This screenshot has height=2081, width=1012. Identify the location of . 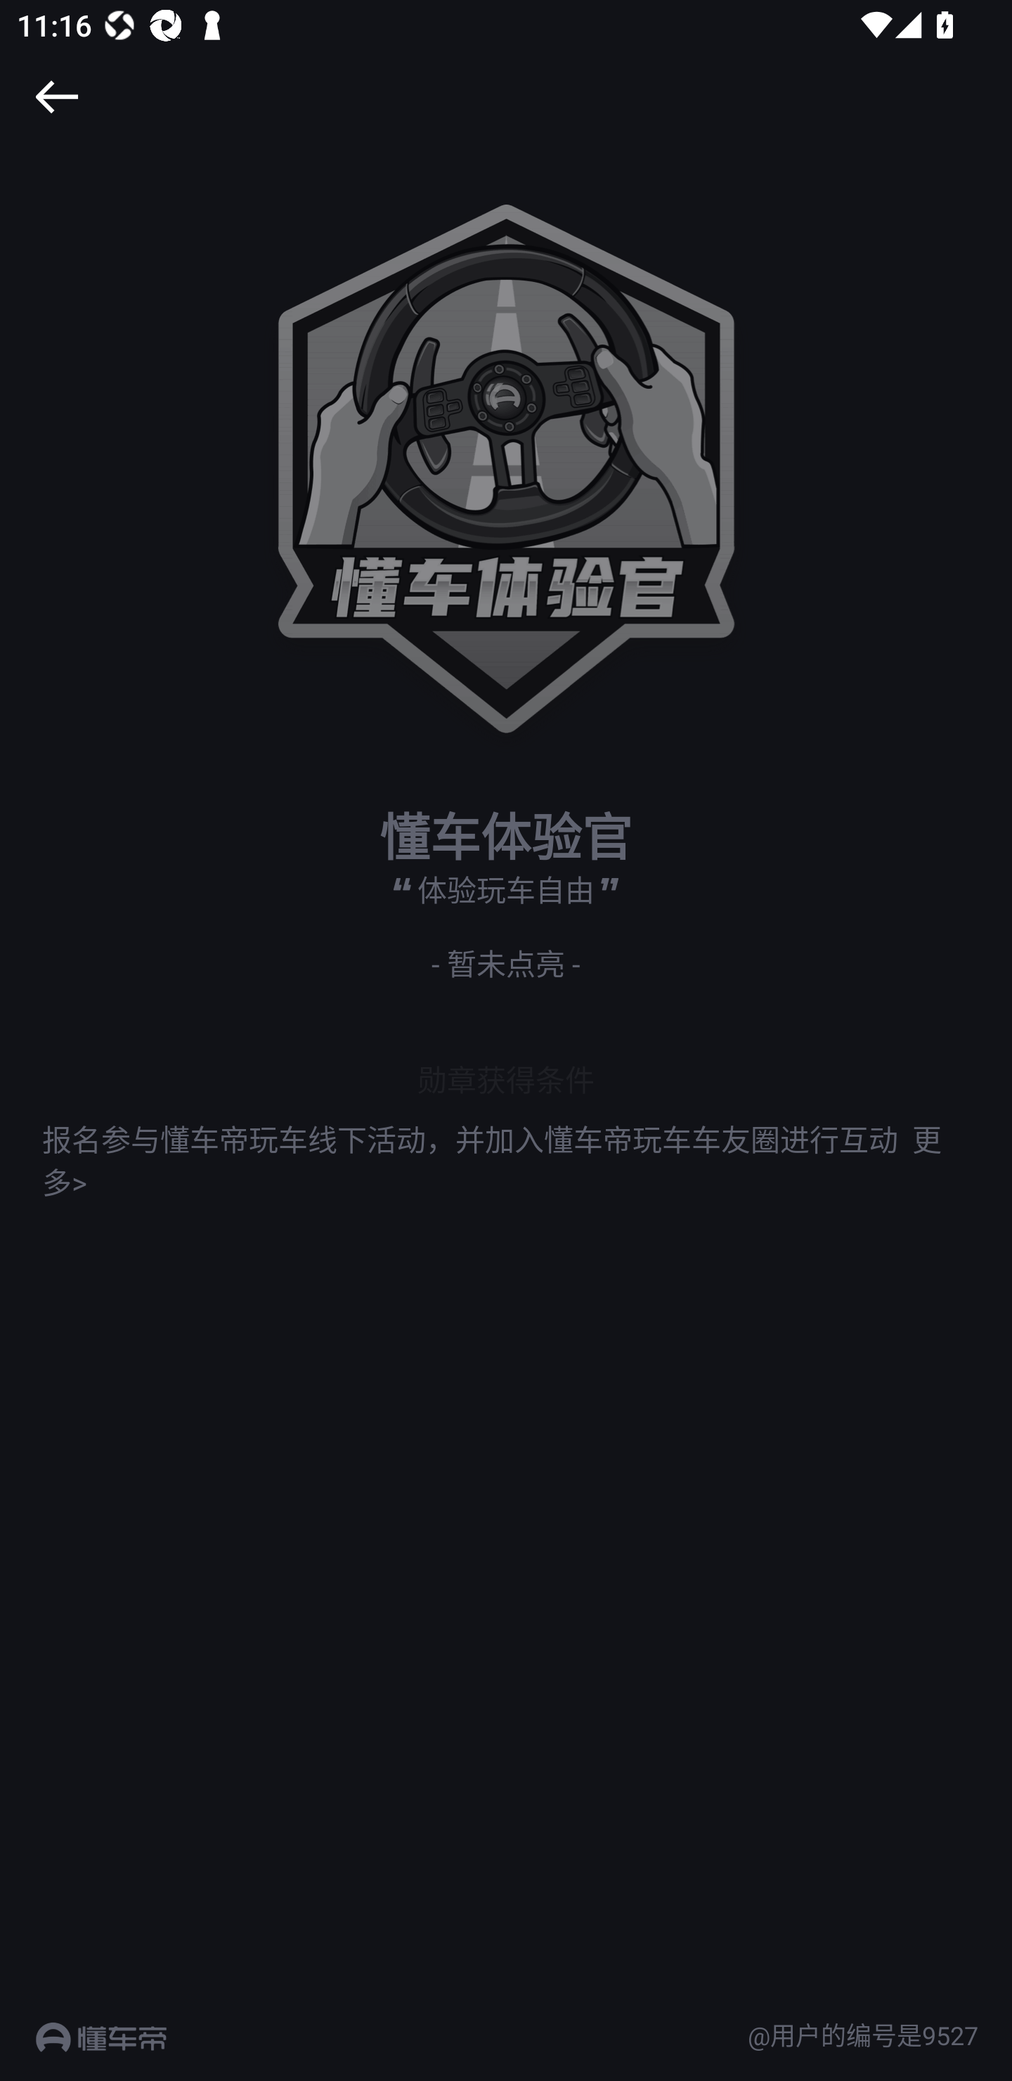
(56, 96).